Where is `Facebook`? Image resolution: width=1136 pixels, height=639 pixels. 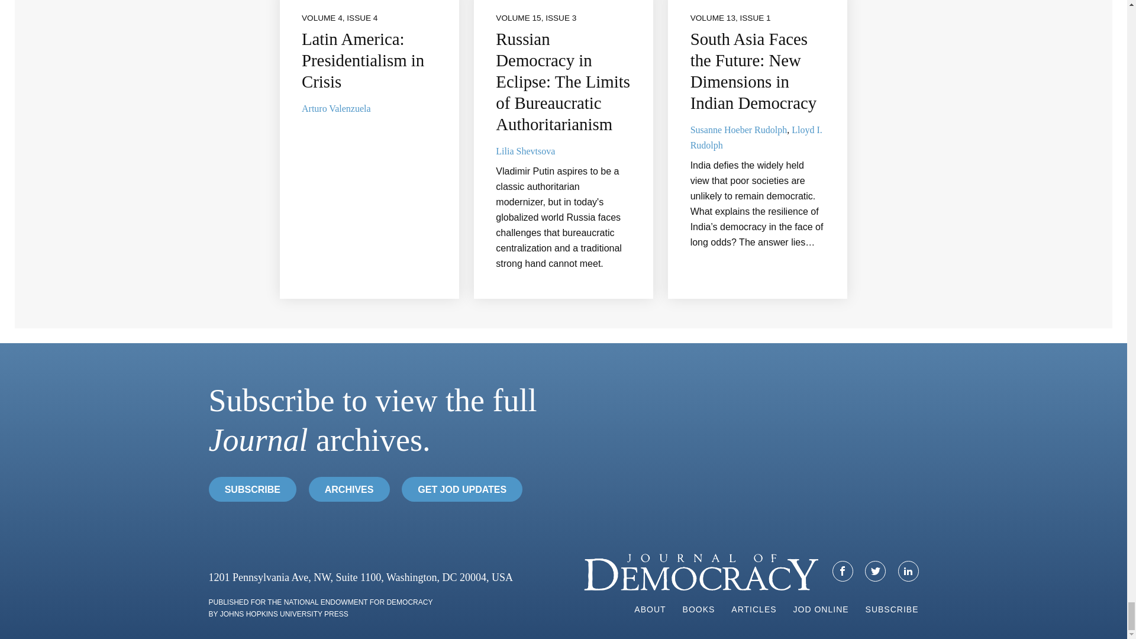 Facebook is located at coordinates (843, 571).